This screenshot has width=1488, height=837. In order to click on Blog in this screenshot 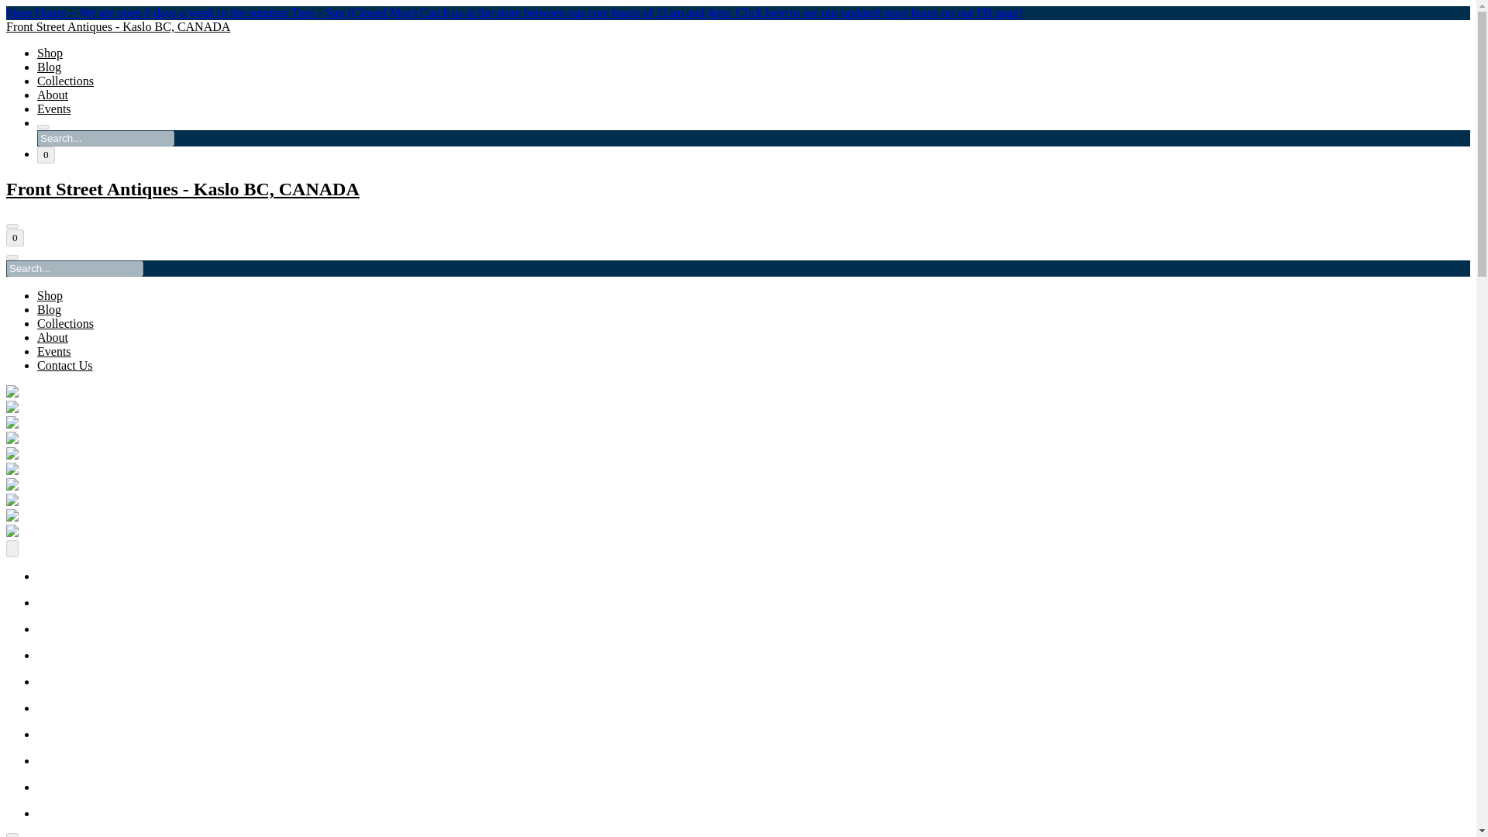, I will do `click(49, 67)`.